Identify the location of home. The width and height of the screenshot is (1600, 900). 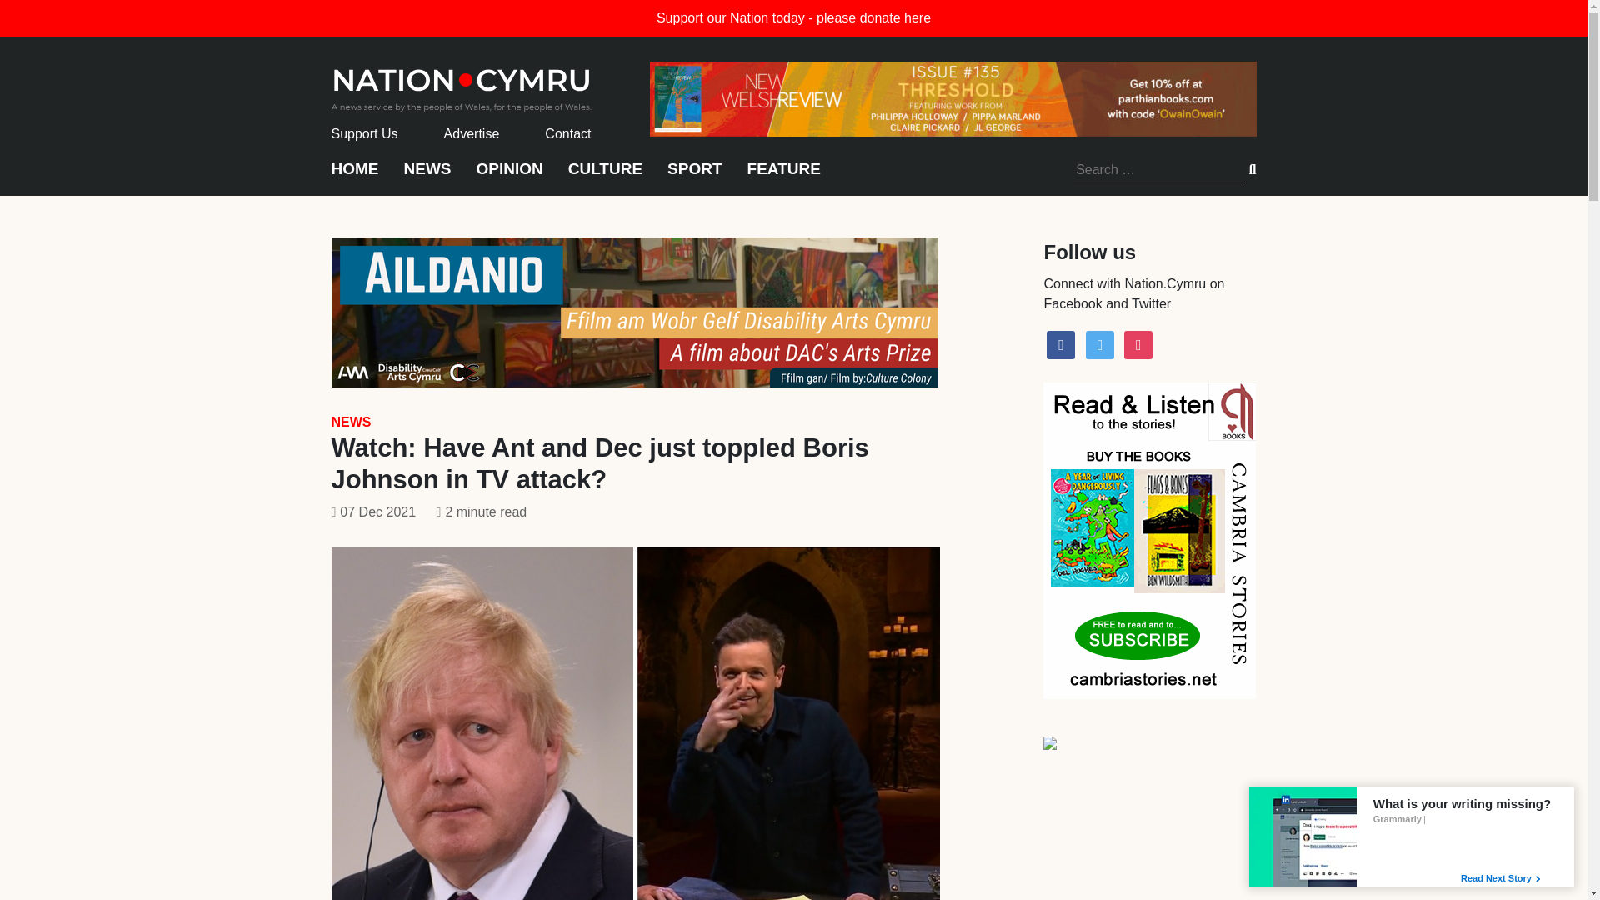
(462, 85).